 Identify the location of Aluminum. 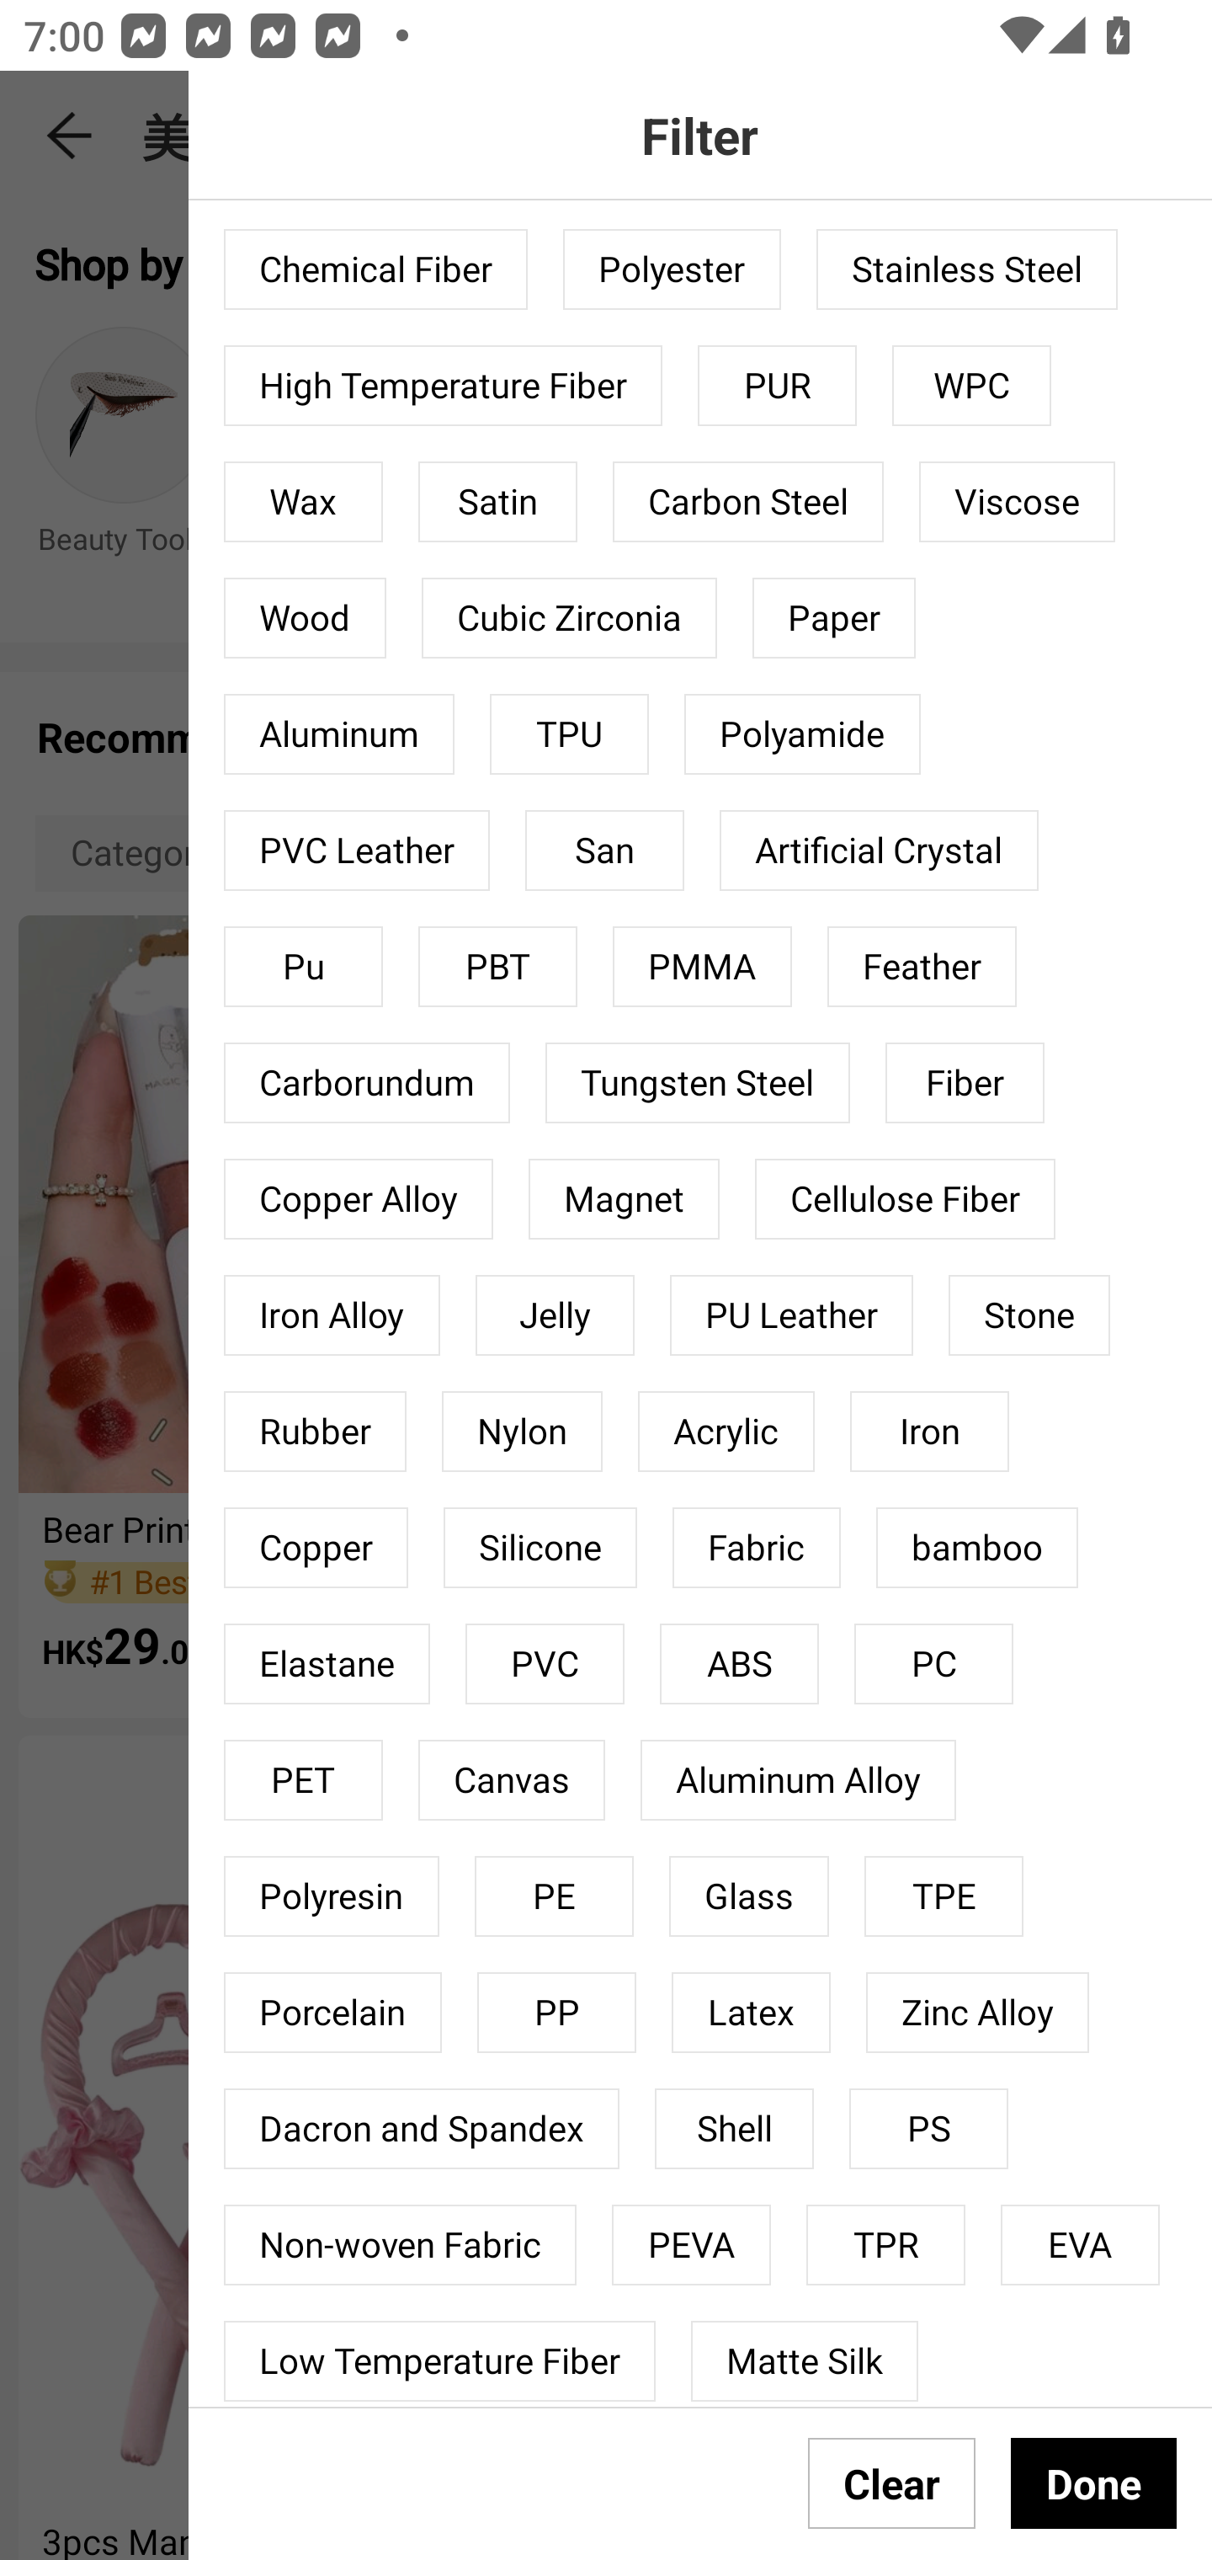
(339, 734).